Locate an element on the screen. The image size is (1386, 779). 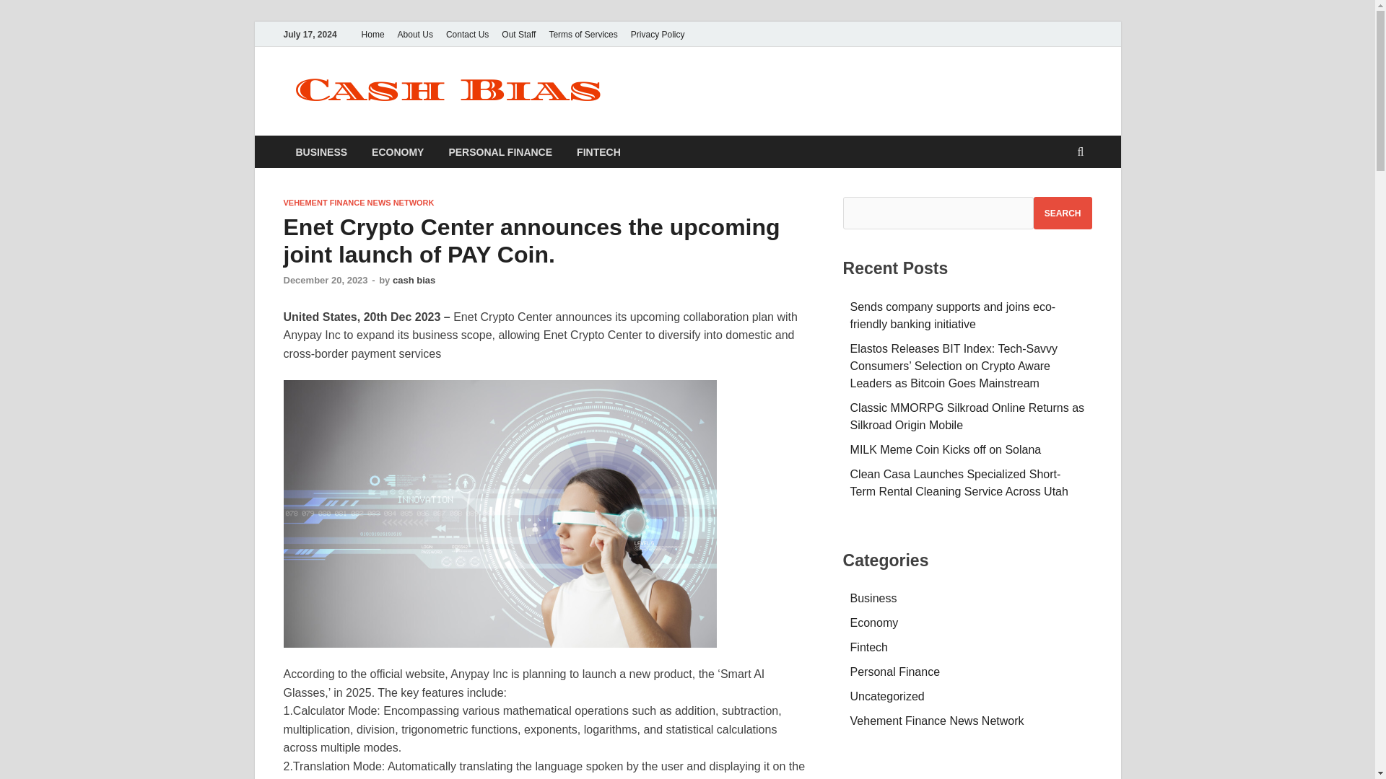
VEHEMENT FINANCE NEWS NETWORK is located at coordinates (358, 203).